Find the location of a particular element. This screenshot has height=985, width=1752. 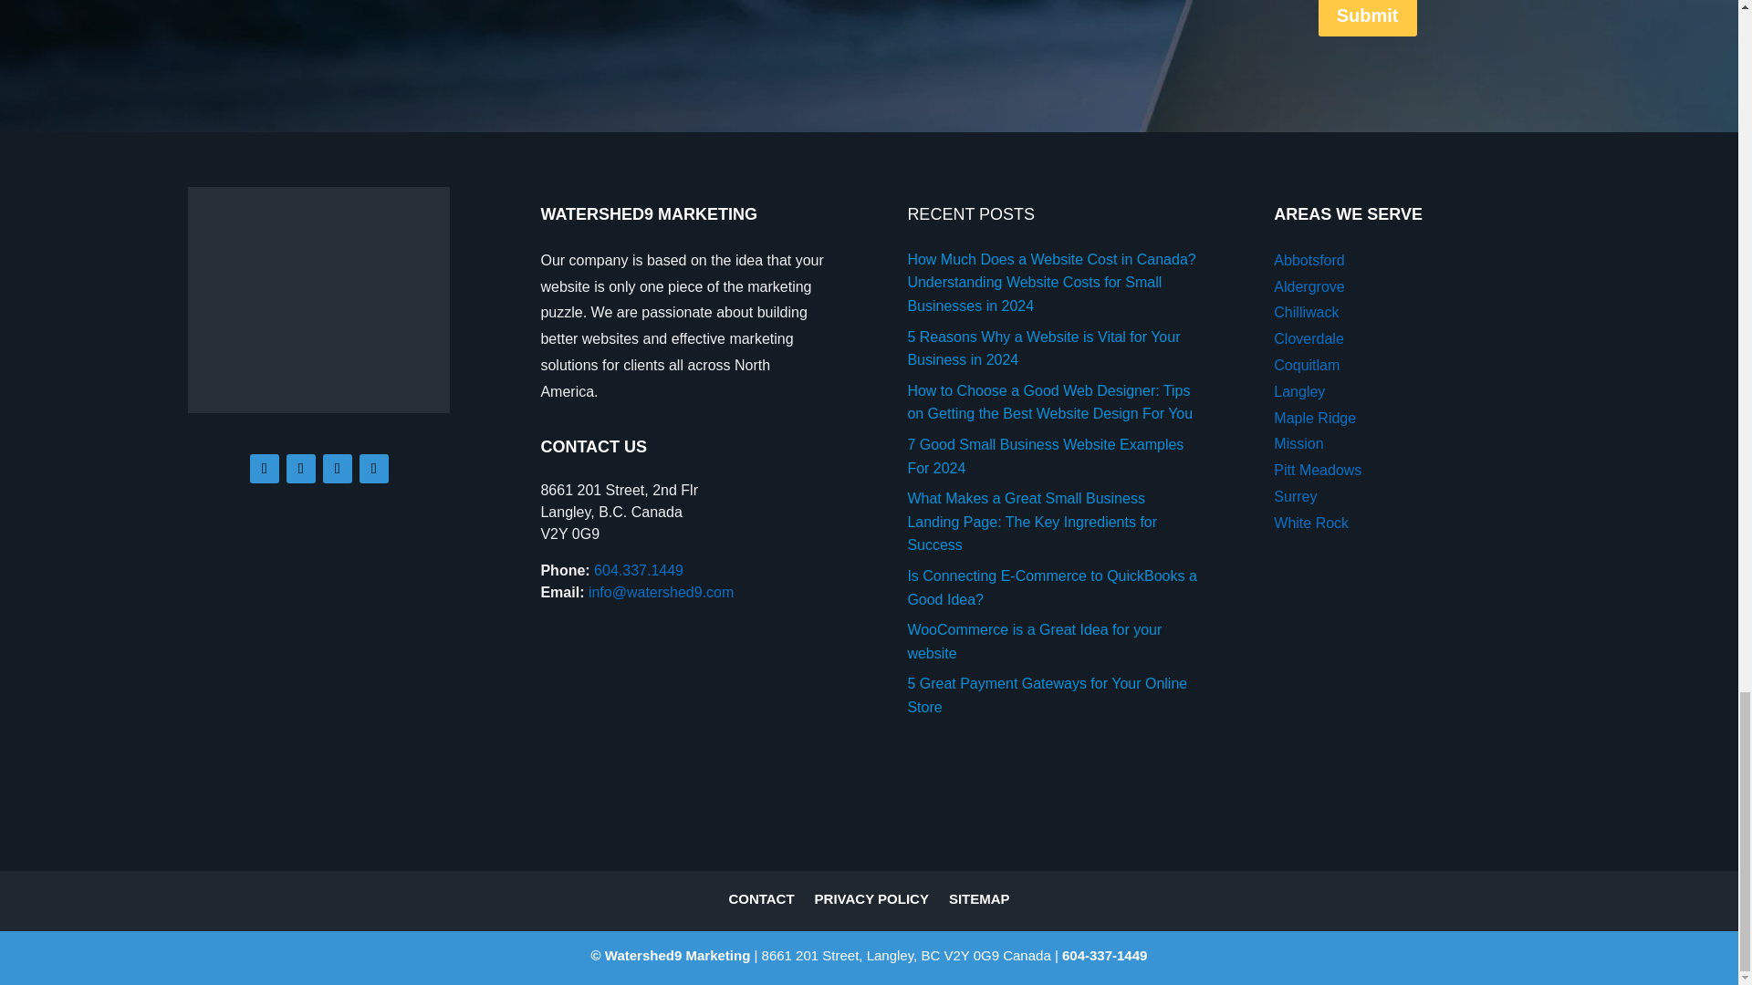

Watershed9 is located at coordinates (318, 299).